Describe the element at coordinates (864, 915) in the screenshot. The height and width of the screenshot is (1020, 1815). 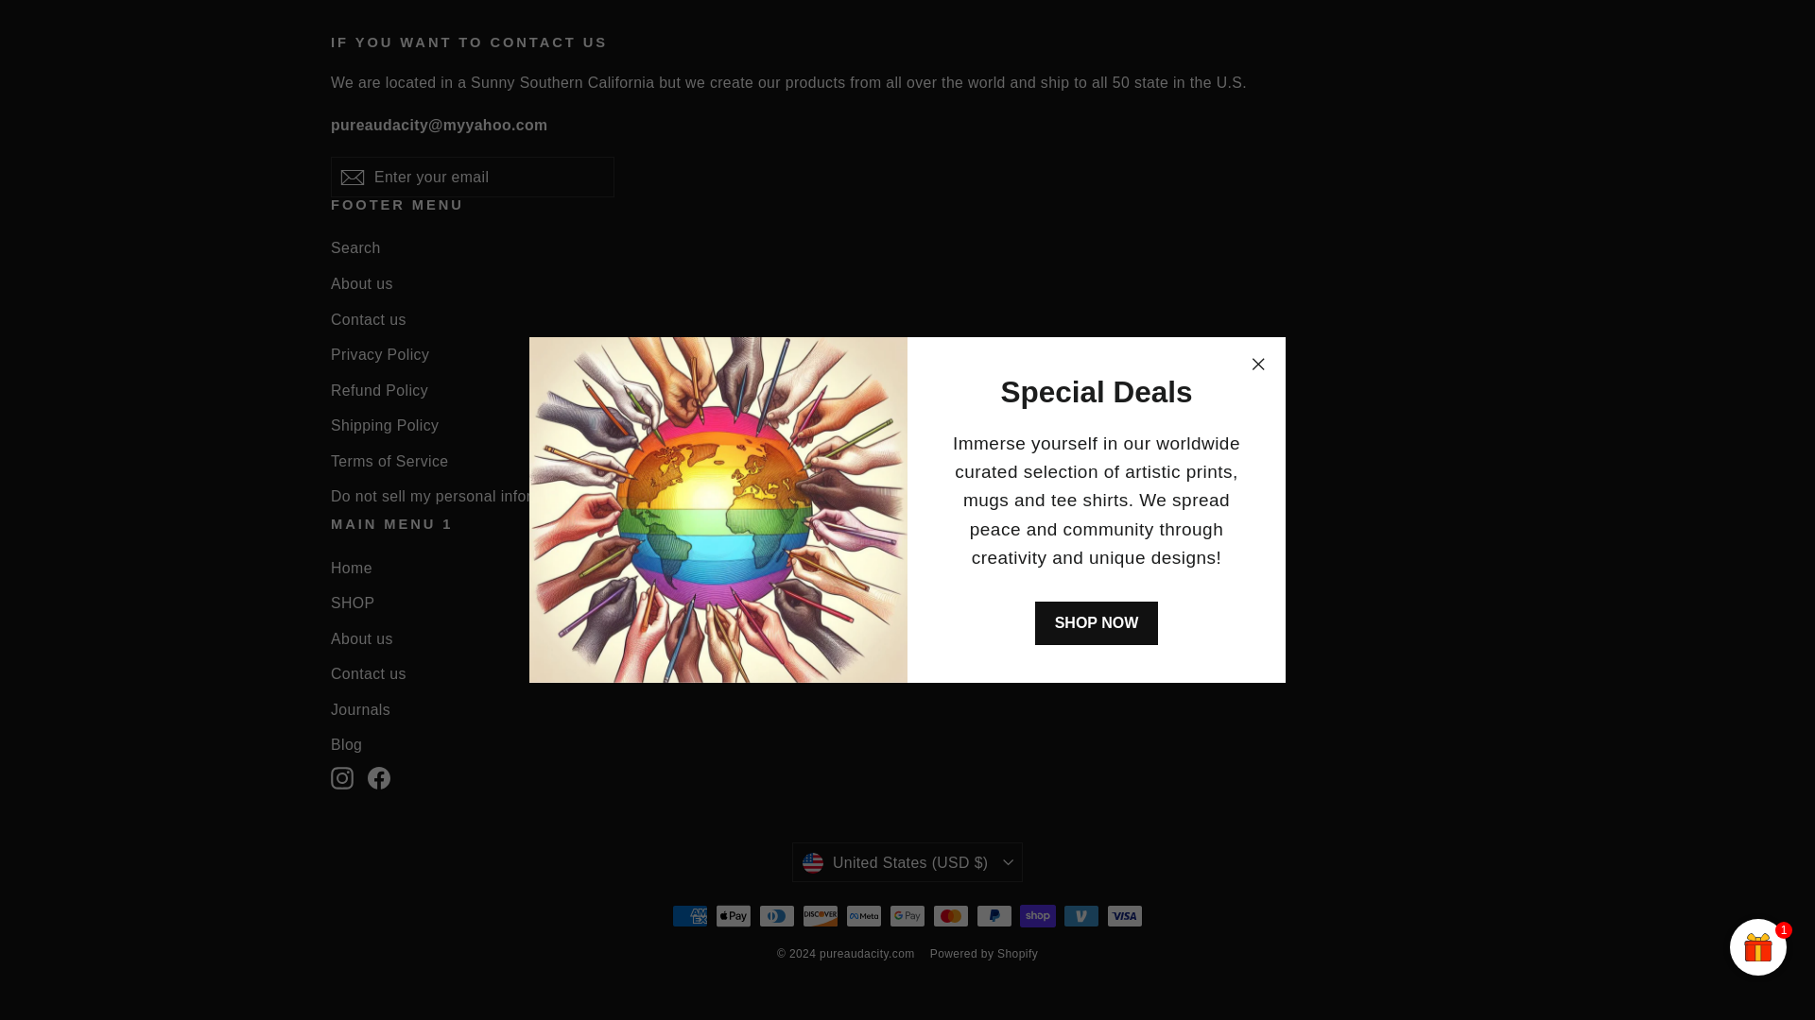
I see `Meta Pay` at that location.